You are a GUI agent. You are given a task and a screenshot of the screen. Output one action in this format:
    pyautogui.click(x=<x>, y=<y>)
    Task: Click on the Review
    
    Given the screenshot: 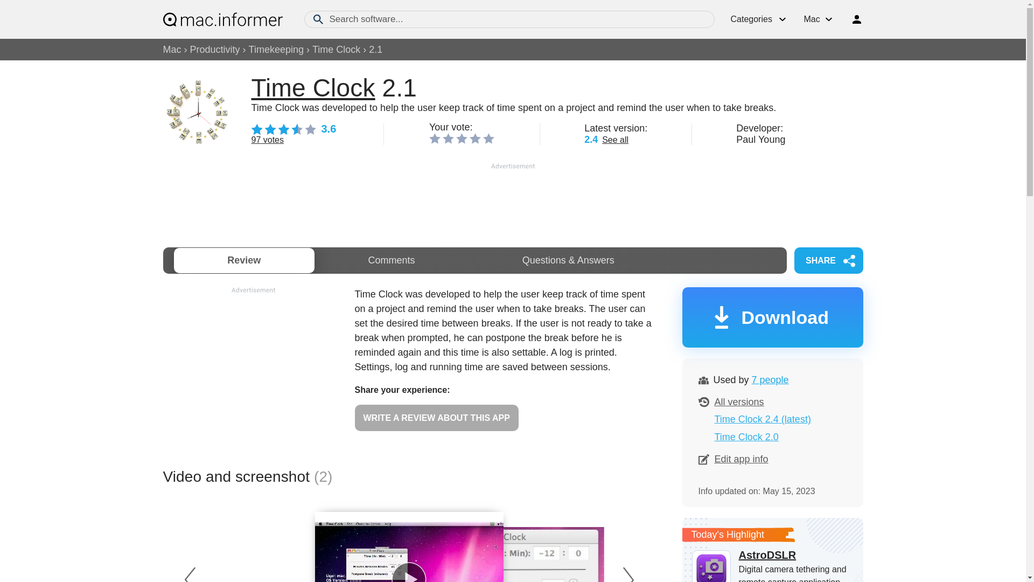 What is the action you would take?
    pyautogui.click(x=243, y=260)
    